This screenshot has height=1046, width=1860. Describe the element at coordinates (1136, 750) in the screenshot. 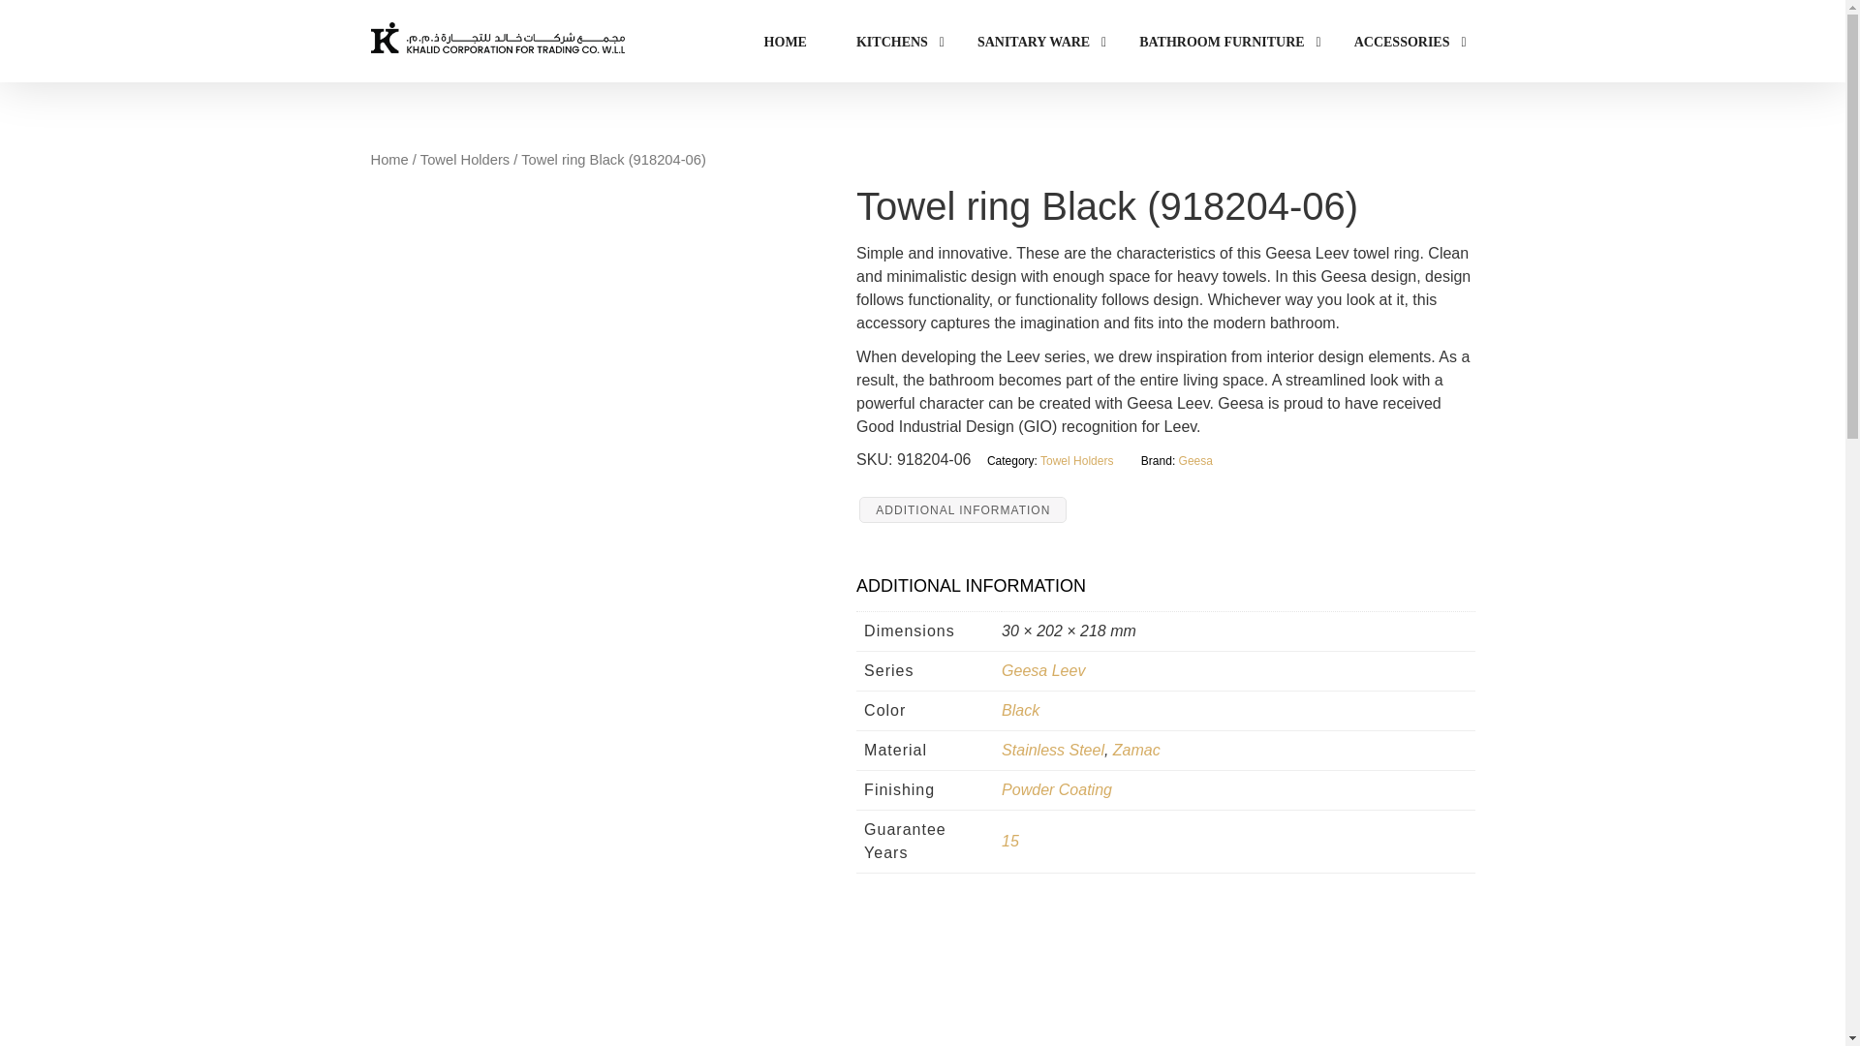

I see `Zamac` at that location.